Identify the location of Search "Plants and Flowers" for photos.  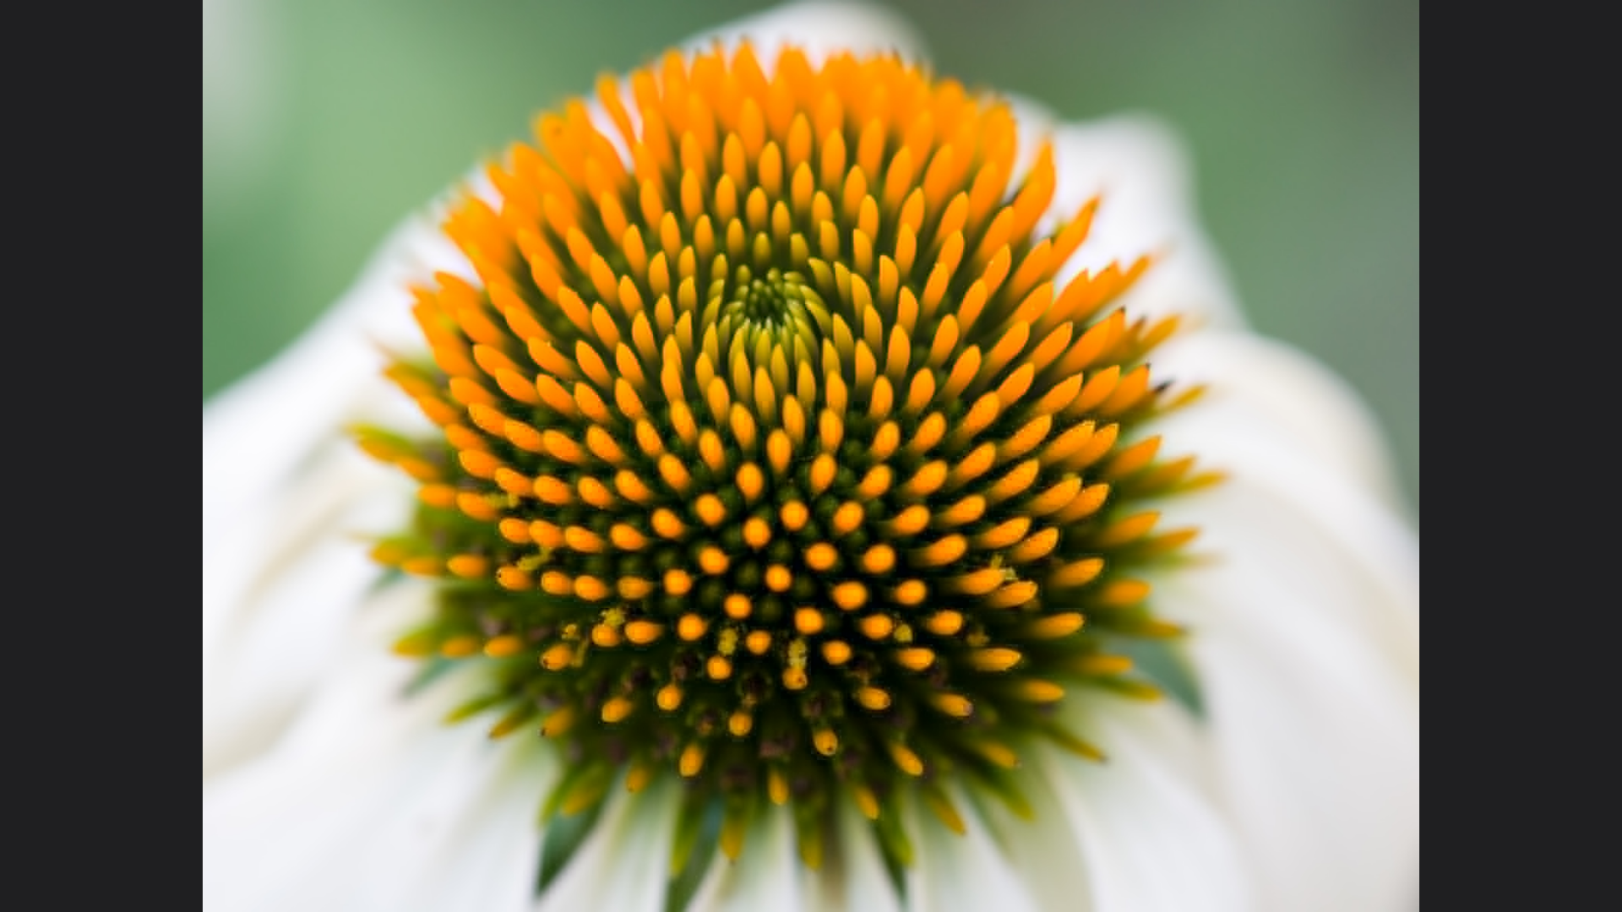
(1538, 25).